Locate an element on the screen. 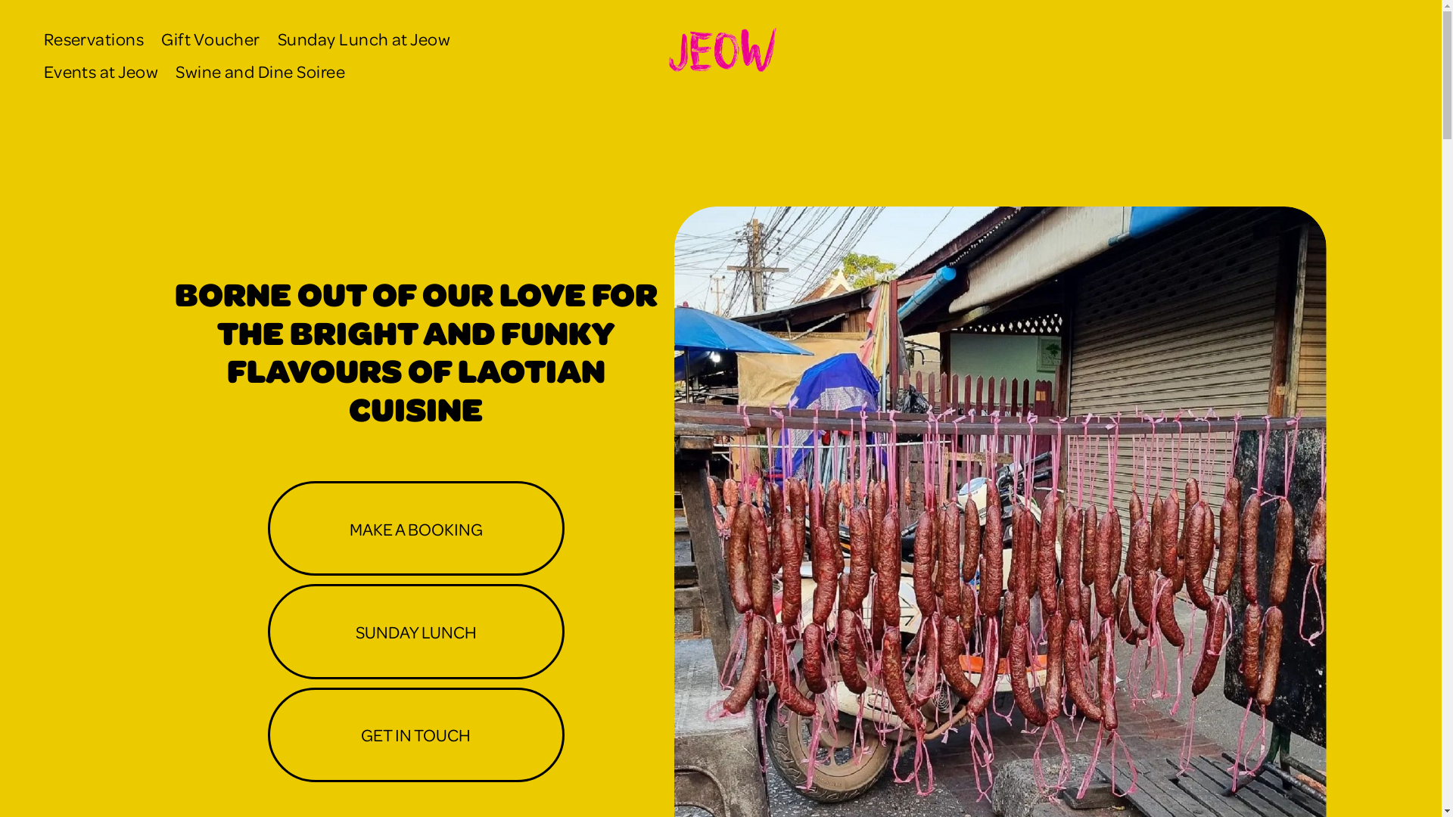  Events at Jeow is located at coordinates (101, 71).